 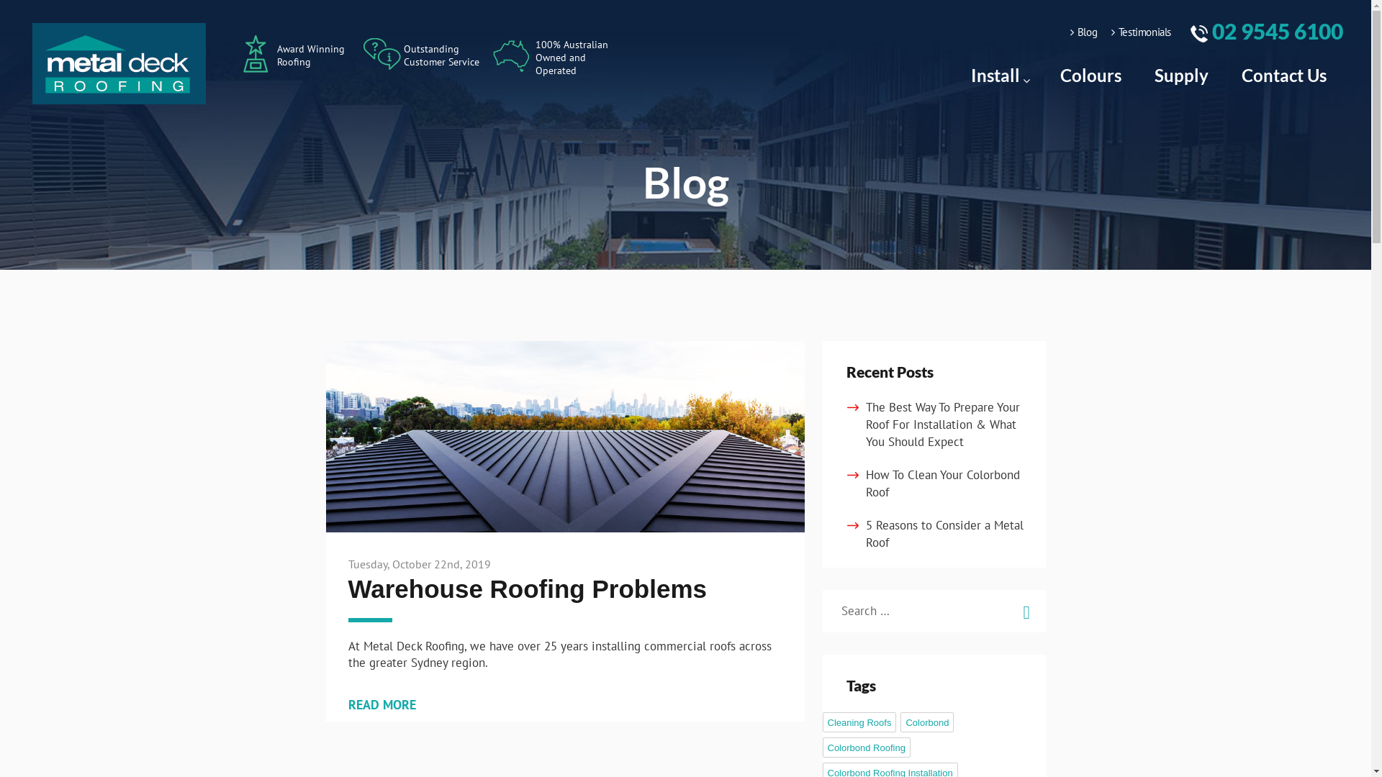 I want to click on How To Clean Your Colorbond Roof, so click(x=942, y=483).